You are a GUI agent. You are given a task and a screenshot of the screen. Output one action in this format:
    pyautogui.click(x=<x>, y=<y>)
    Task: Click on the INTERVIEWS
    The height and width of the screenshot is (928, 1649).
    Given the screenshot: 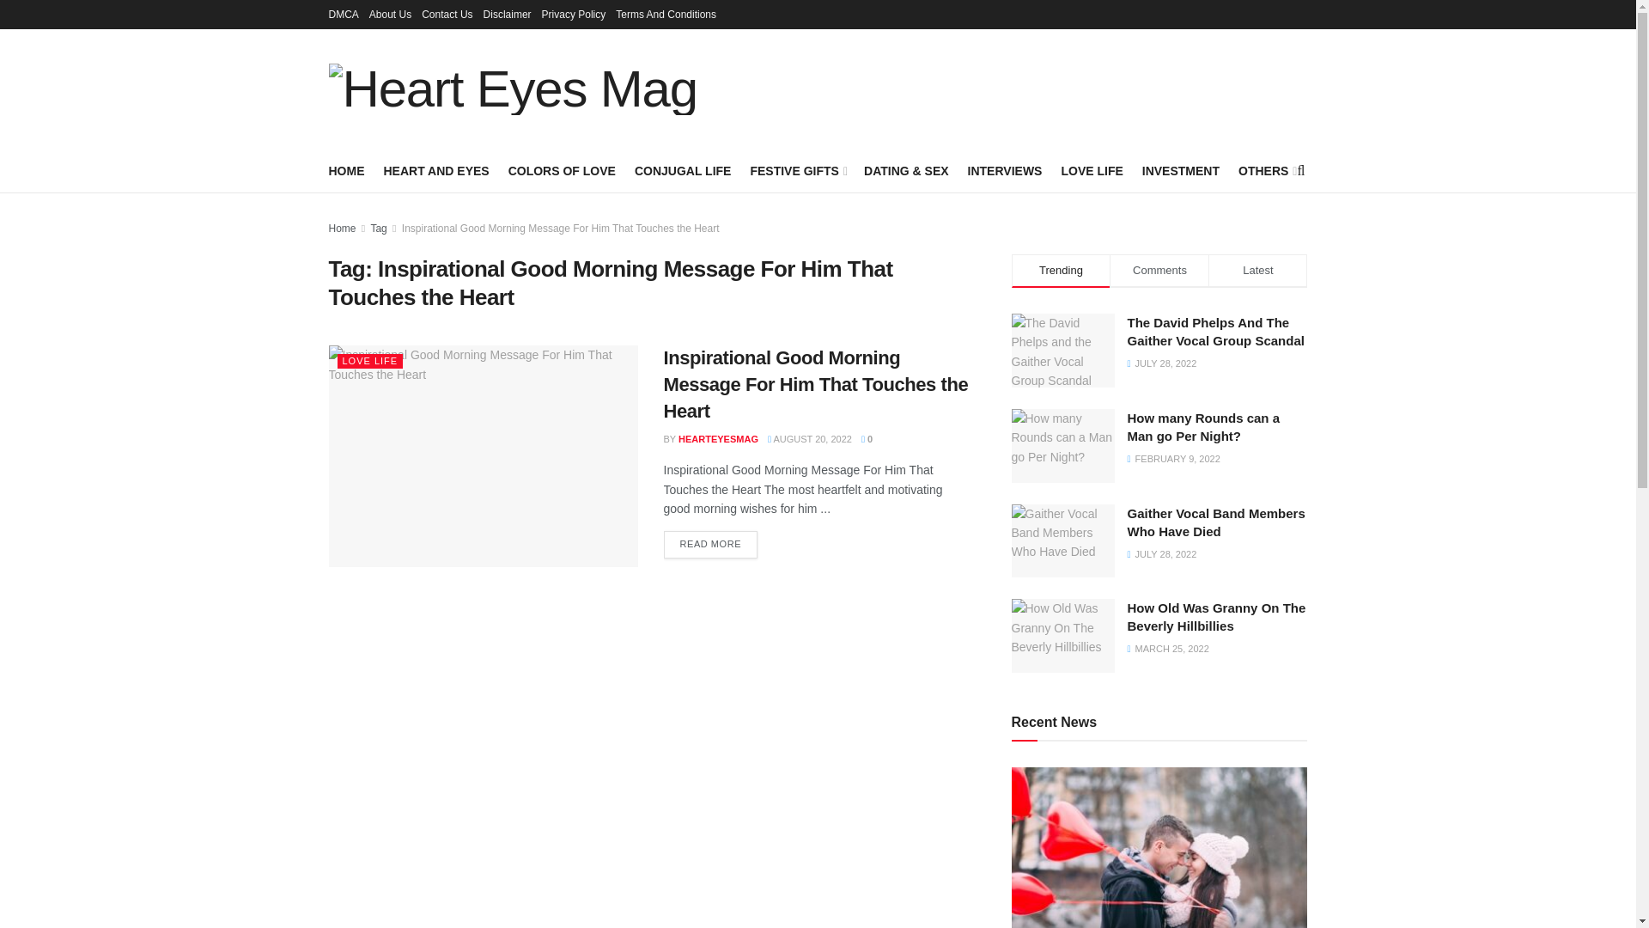 What is the action you would take?
    pyautogui.click(x=1005, y=170)
    